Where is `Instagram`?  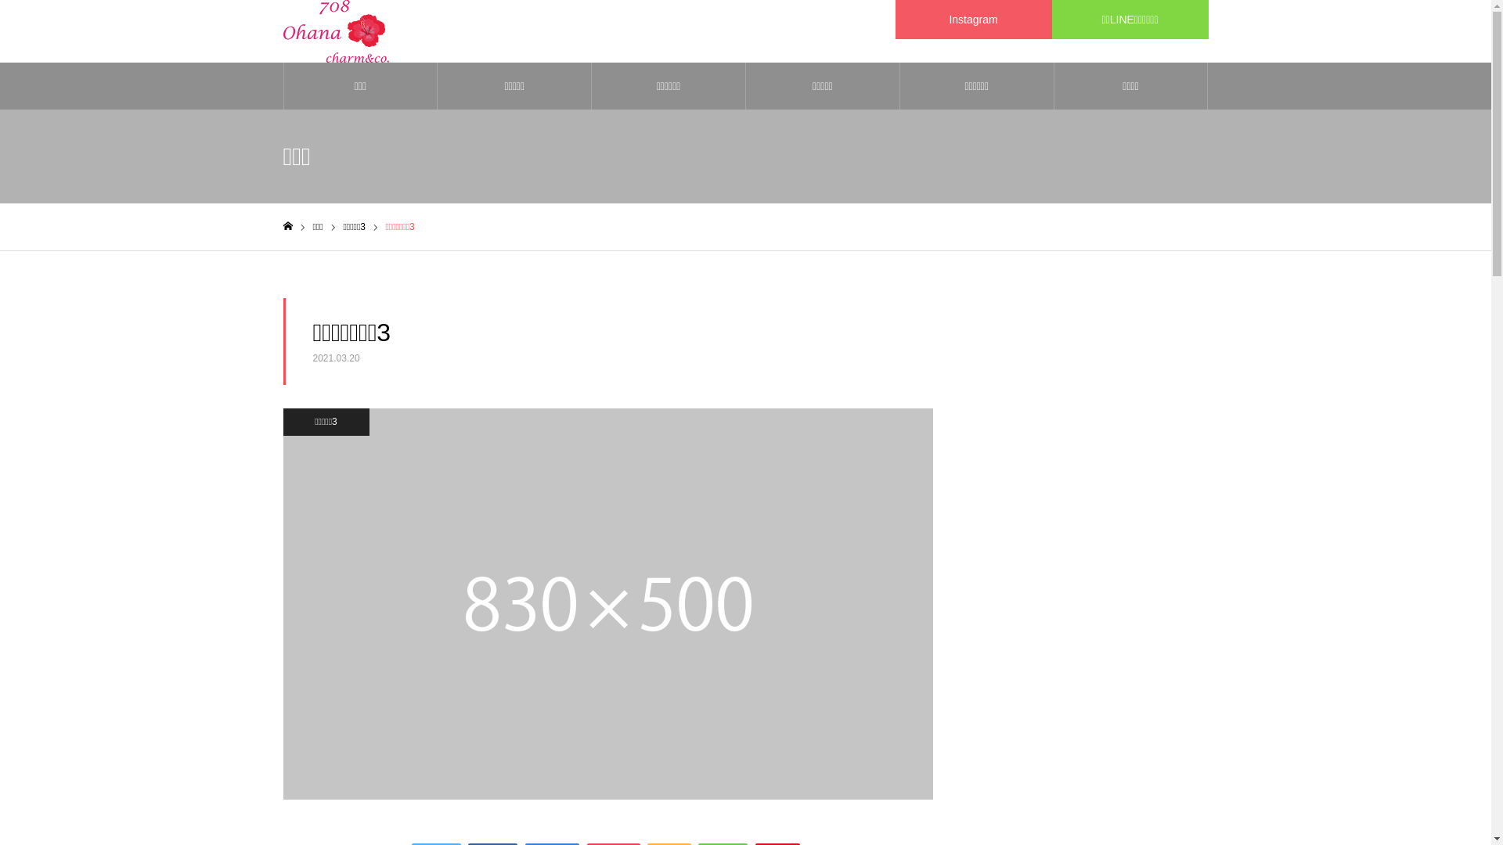
Instagram is located at coordinates (974, 20).